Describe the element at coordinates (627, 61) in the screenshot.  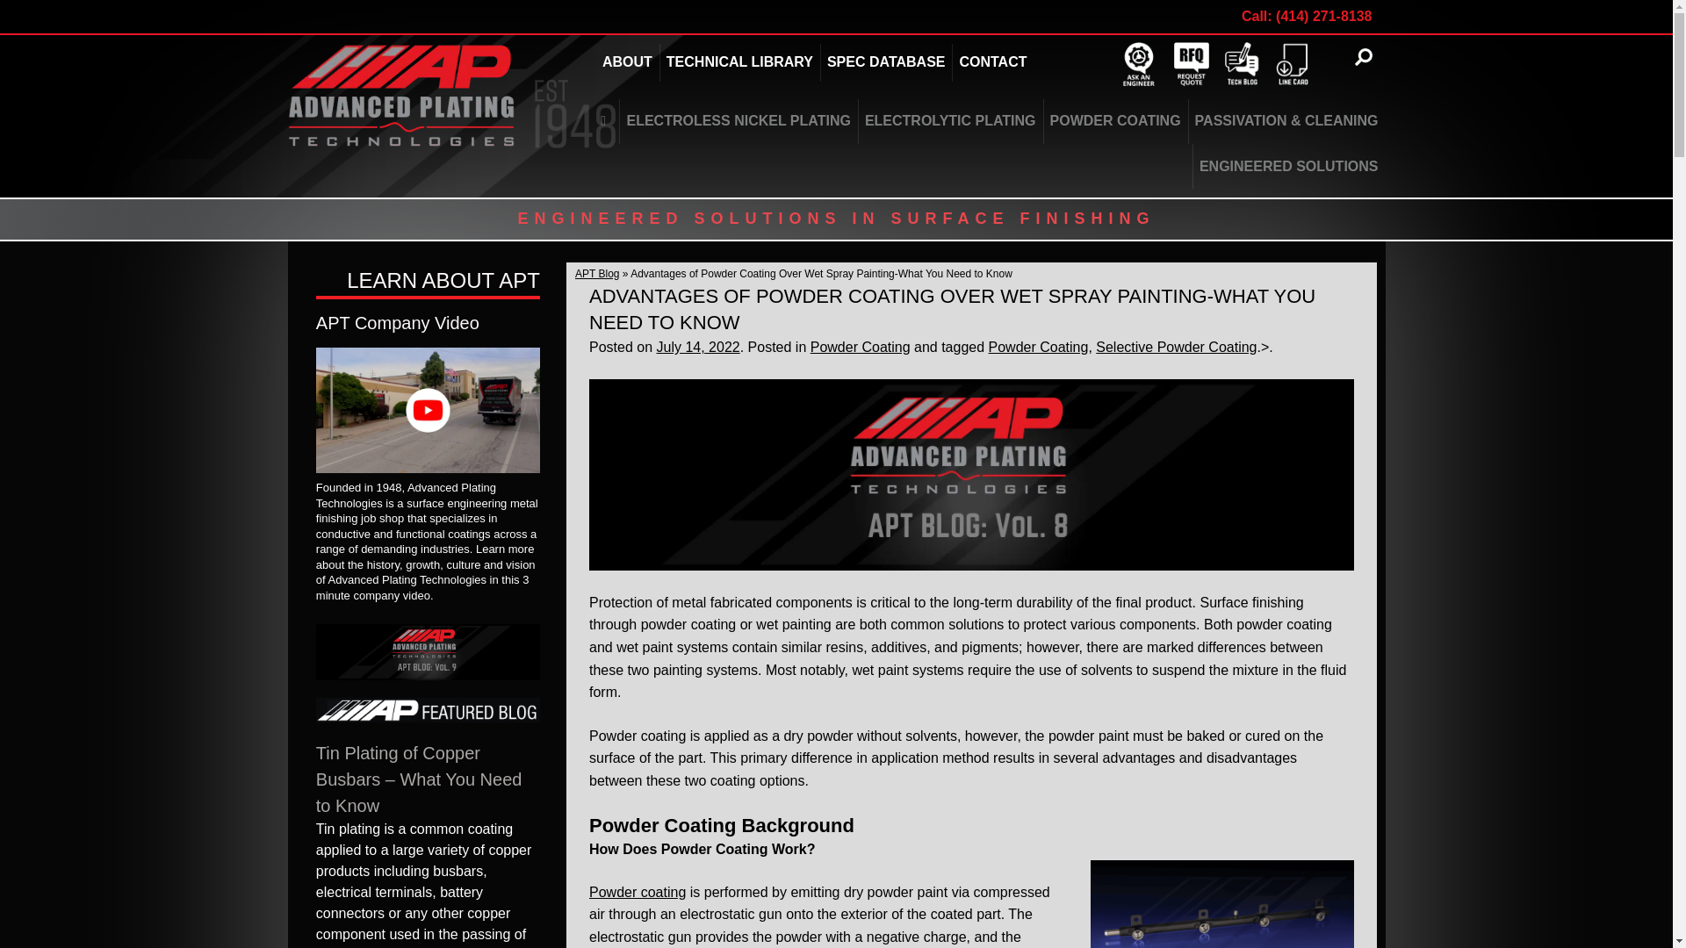
I see `SPEC DATABASE` at that location.